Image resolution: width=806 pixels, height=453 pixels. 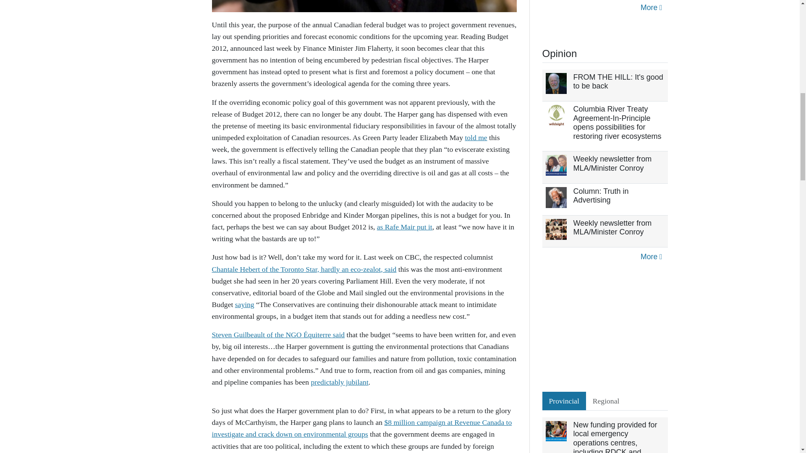 I want to click on as Rafe Mair put it, so click(x=405, y=226).